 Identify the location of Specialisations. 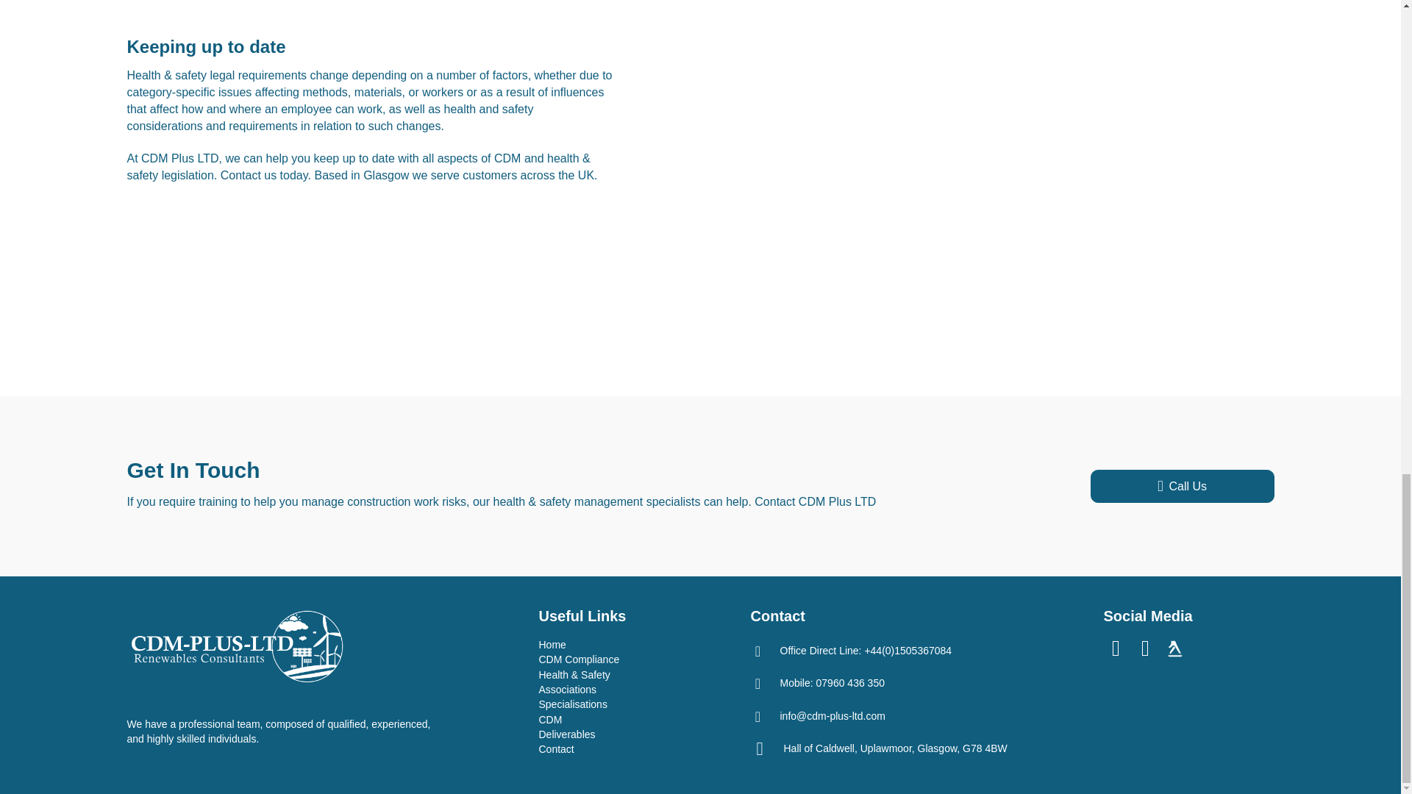
(572, 704).